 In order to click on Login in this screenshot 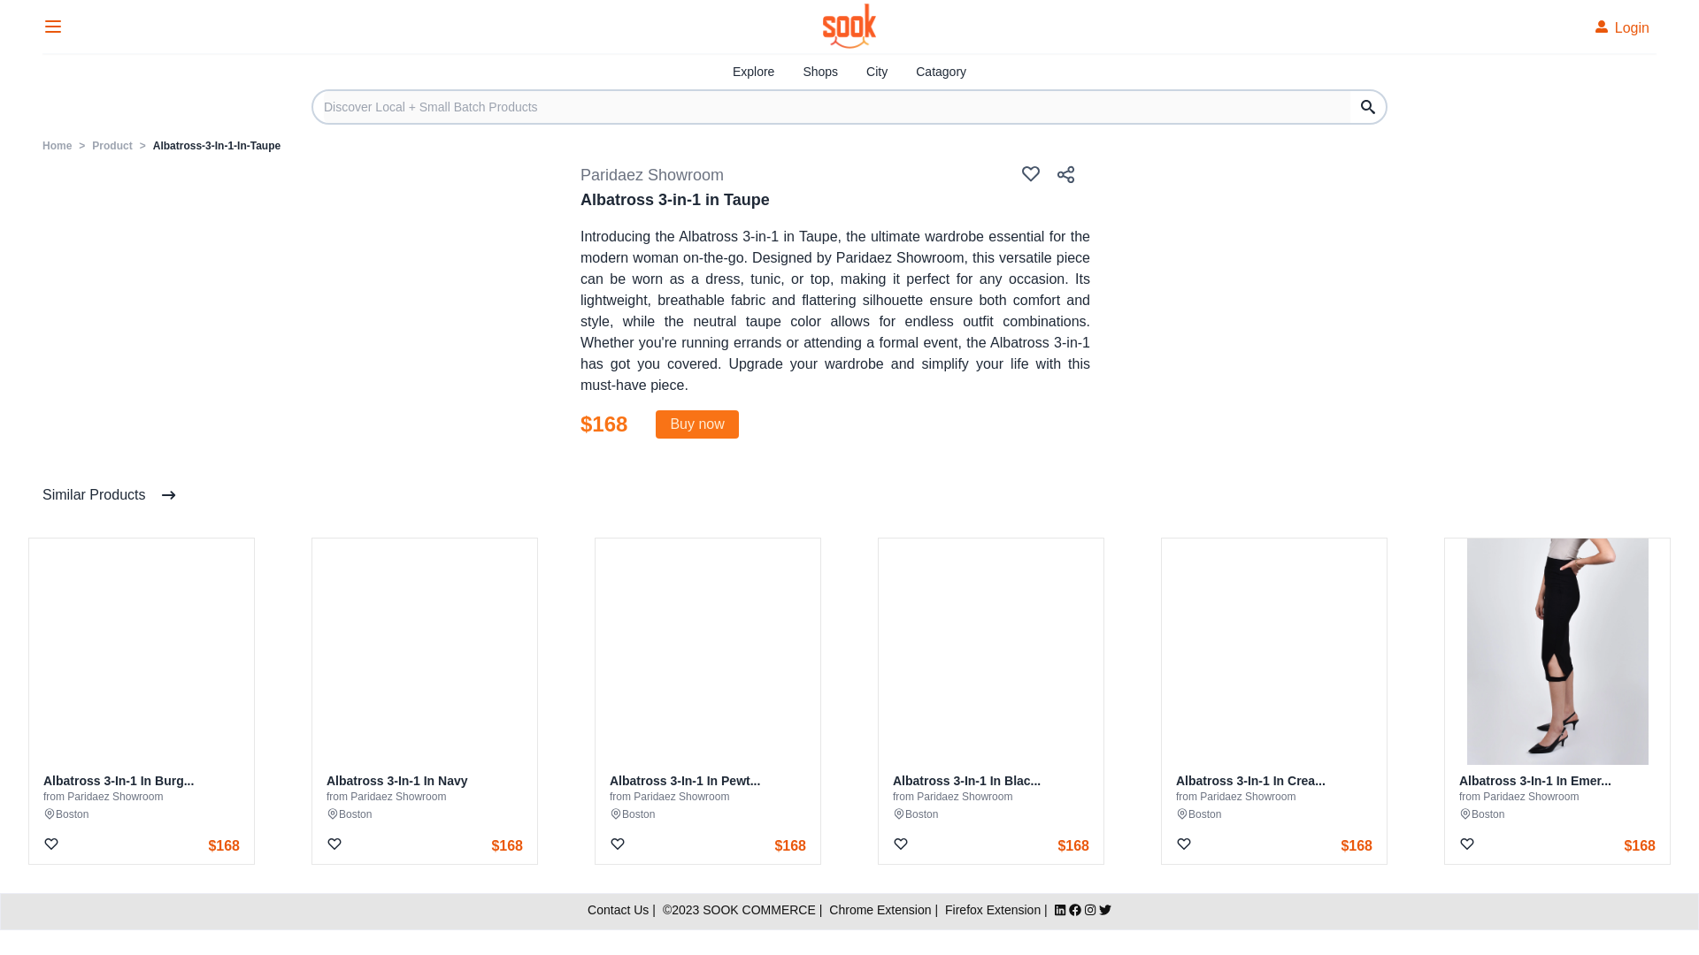, I will do `click(1626, 27)`.